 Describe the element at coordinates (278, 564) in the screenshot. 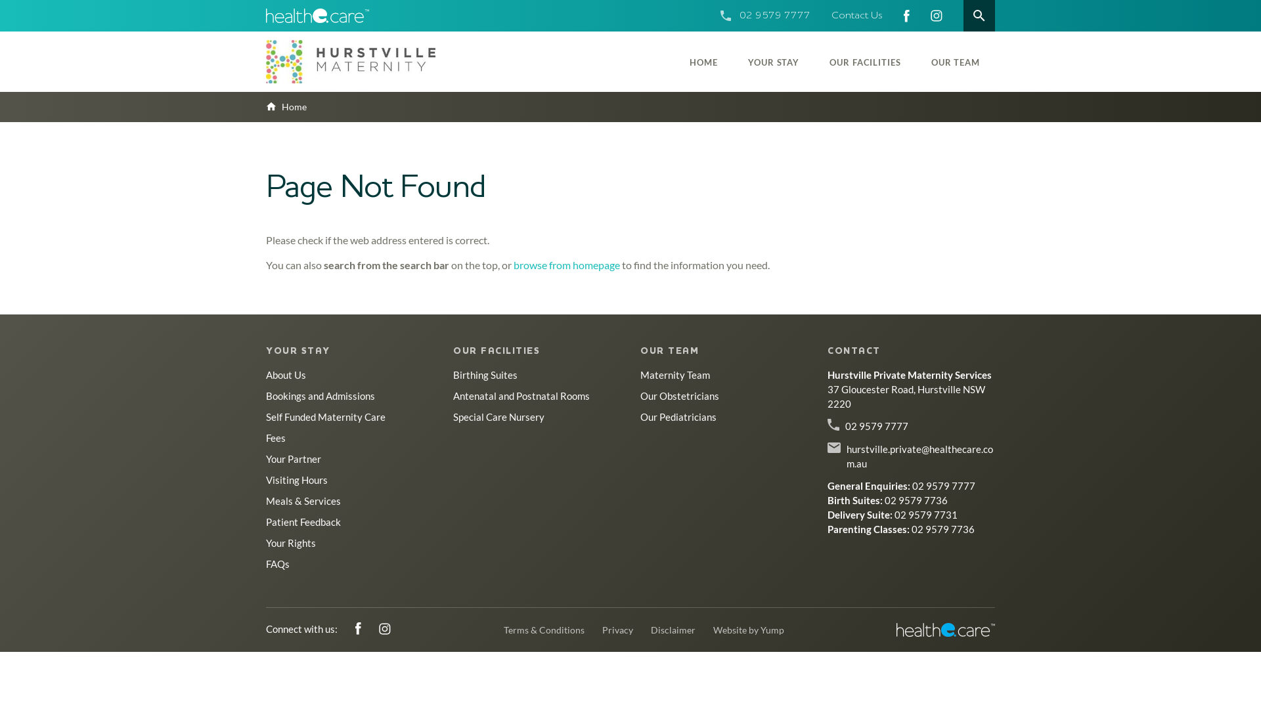

I see `FAQs` at that location.